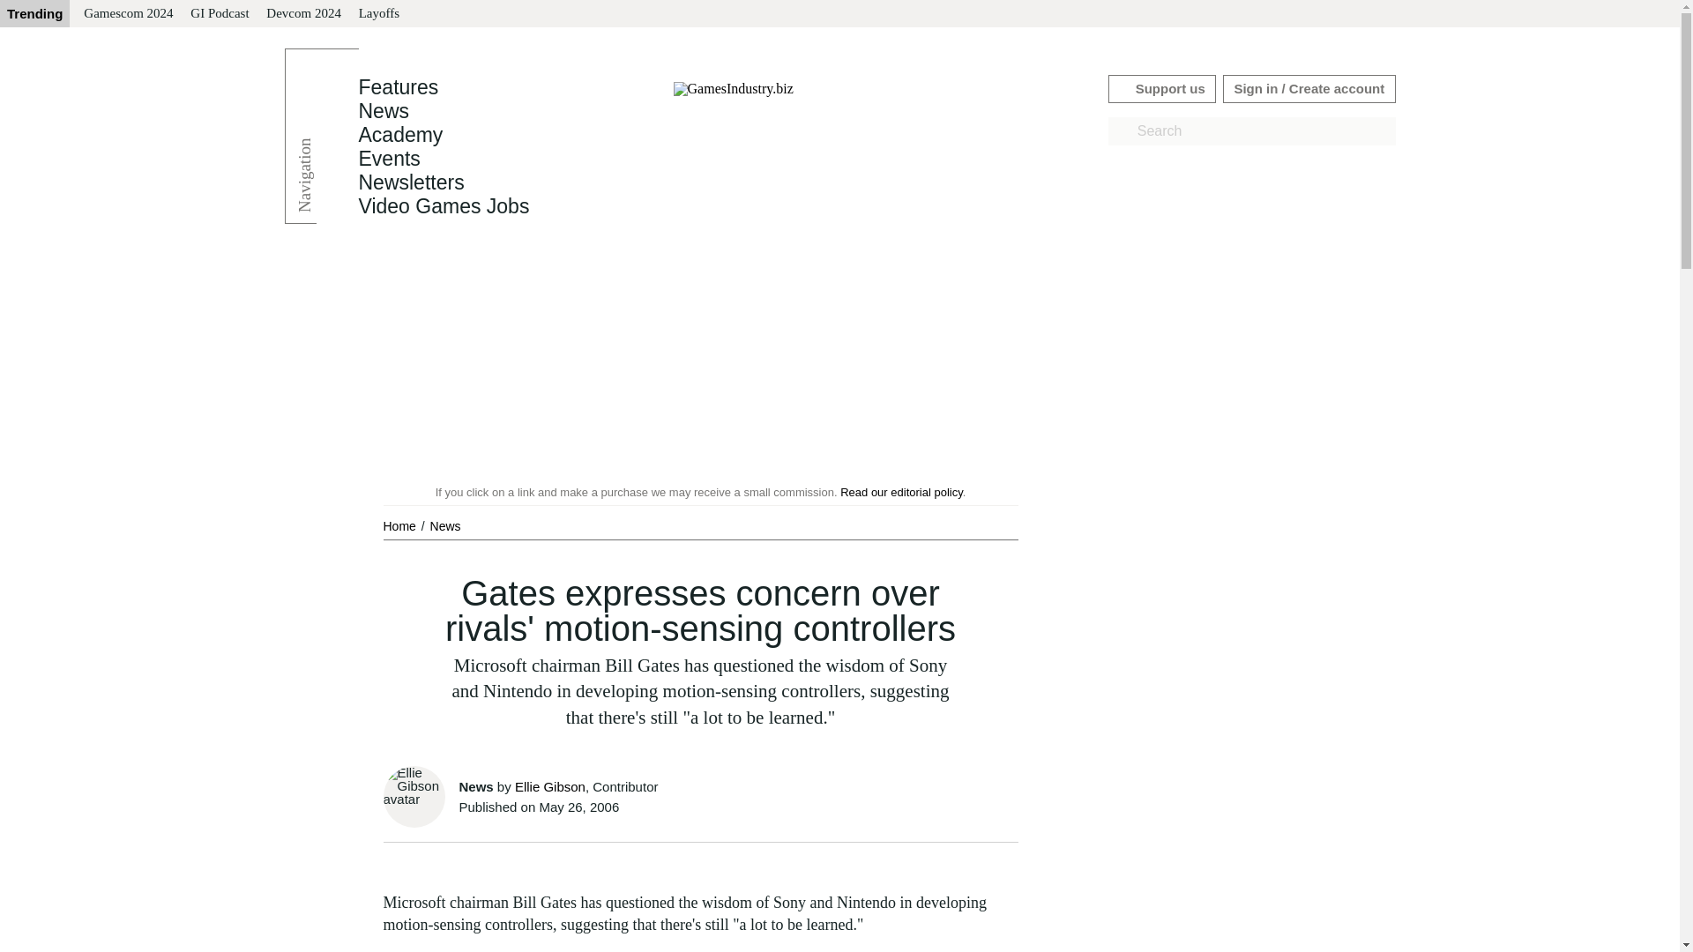  What do you see at coordinates (400, 525) in the screenshot?
I see `Home` at bounding box center [400, 525].